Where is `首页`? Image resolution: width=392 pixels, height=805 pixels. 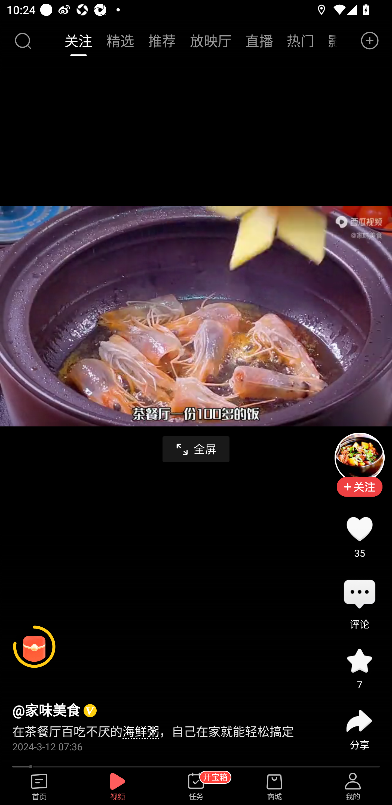
首页 is located at coordinates (39, 787).